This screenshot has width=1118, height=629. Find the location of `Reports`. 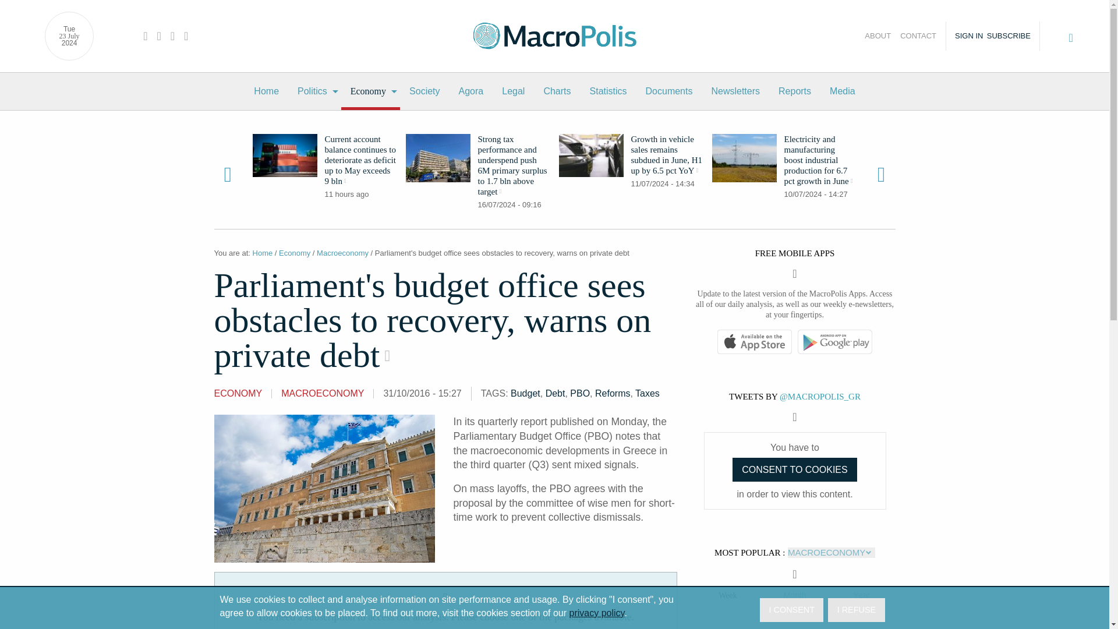

Reports is located at coordinates (794, 91).